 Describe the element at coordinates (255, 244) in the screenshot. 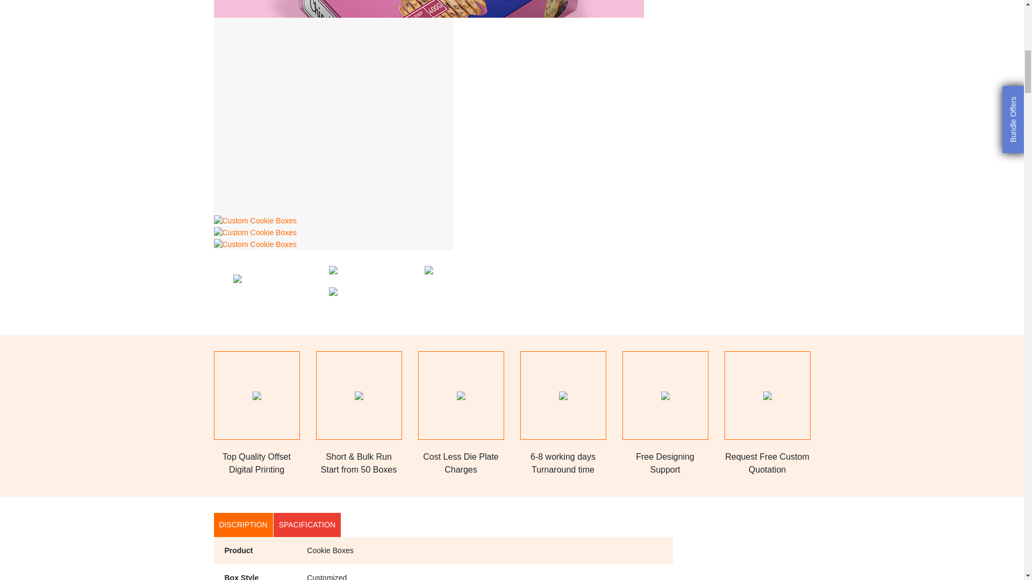

I see `Custom Cookie Boxes` at that location.